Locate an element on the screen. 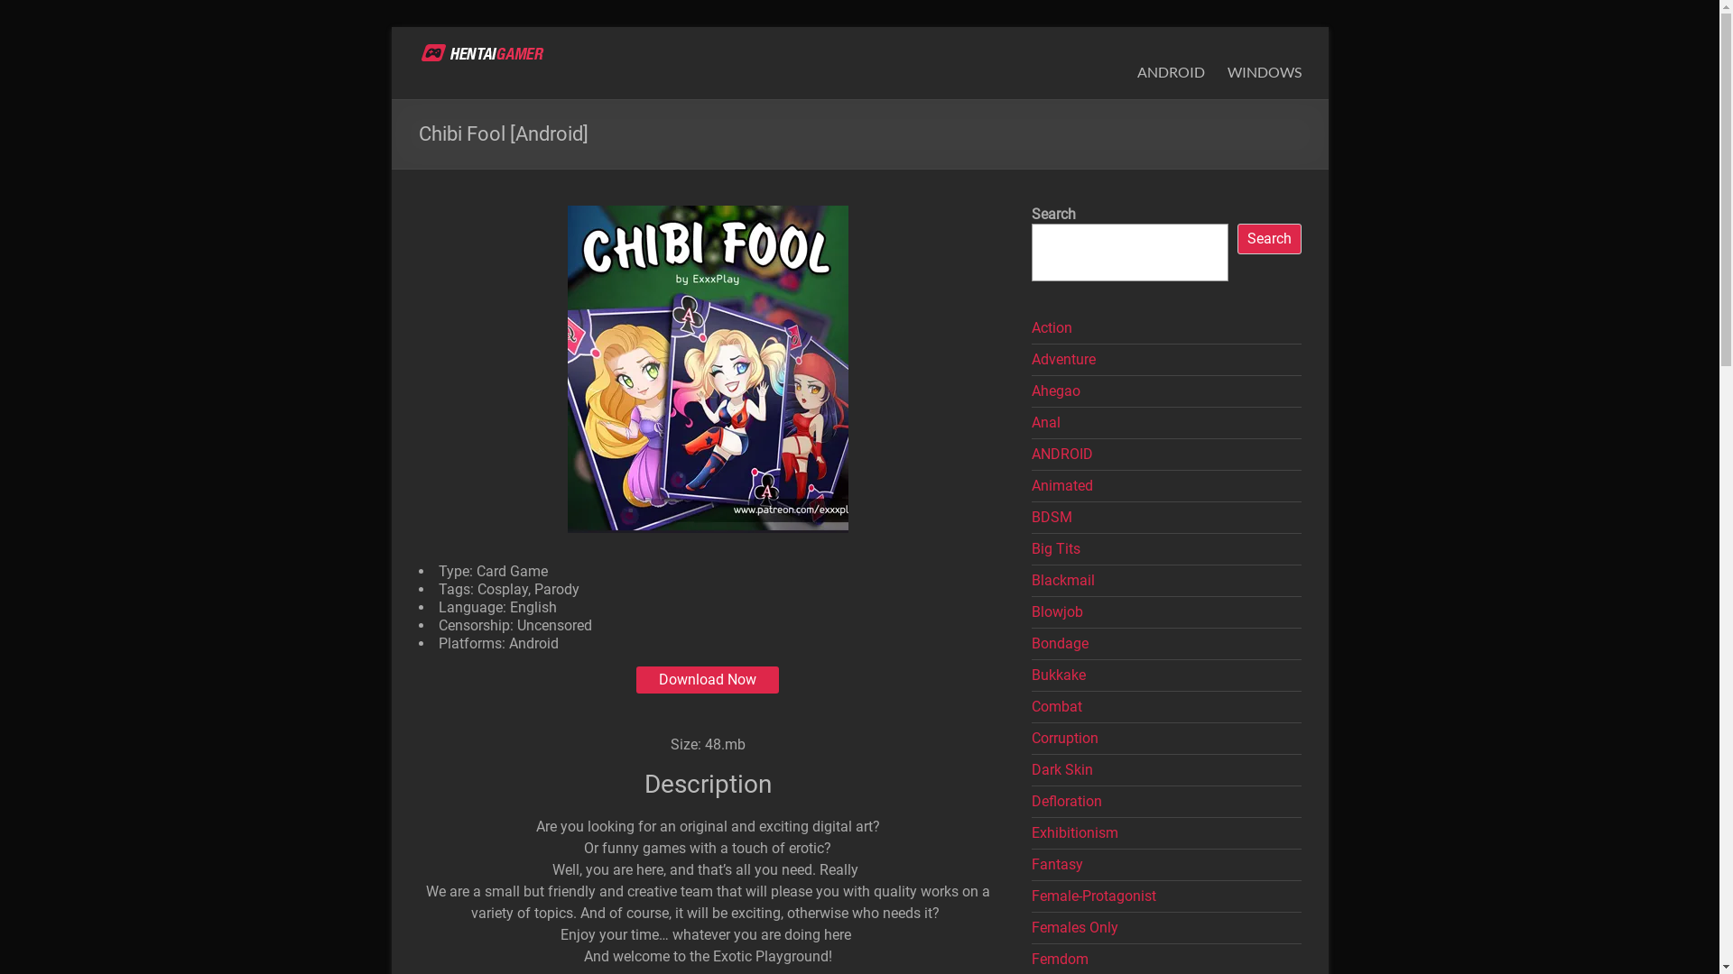 The height and width of the screenshot is (974, 1733). Corruption is located at coordinates (1065, 738).